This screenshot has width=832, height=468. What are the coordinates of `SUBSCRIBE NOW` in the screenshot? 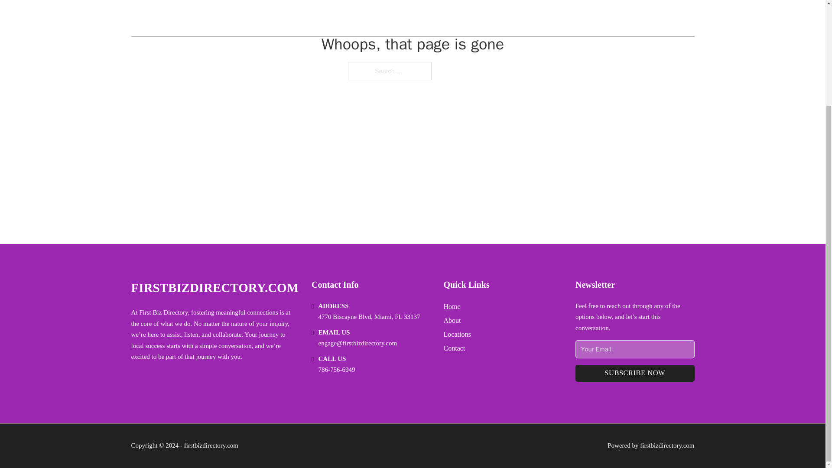 It's located at (634, 374).